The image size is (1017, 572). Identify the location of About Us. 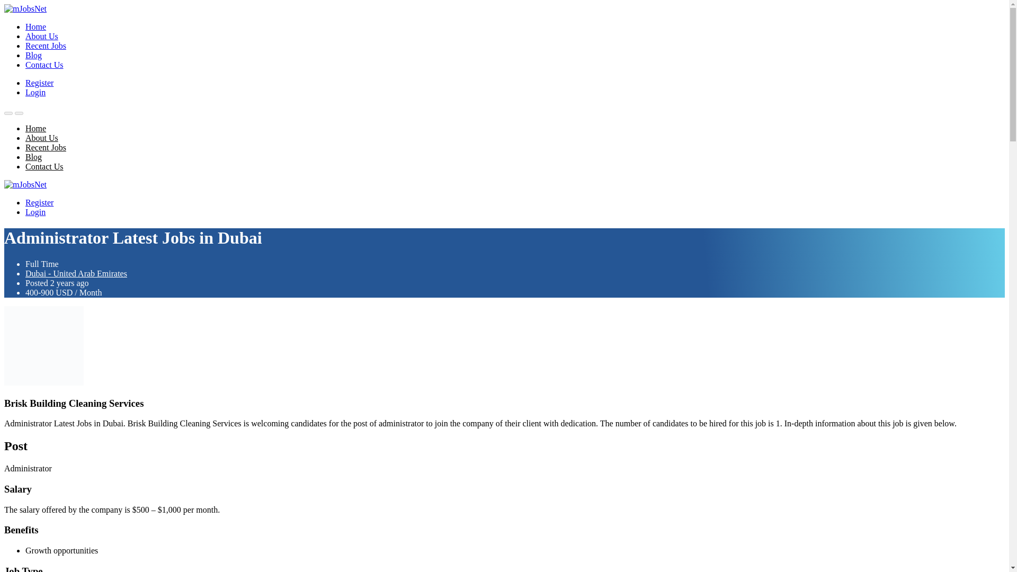
(41, 36).